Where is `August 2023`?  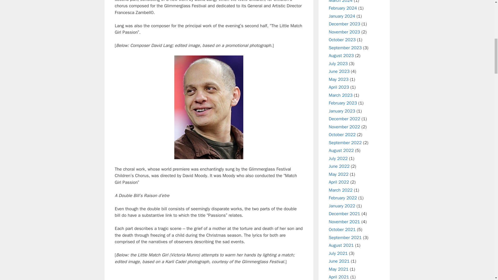 August 2023 is located at coordinates (341, 55).